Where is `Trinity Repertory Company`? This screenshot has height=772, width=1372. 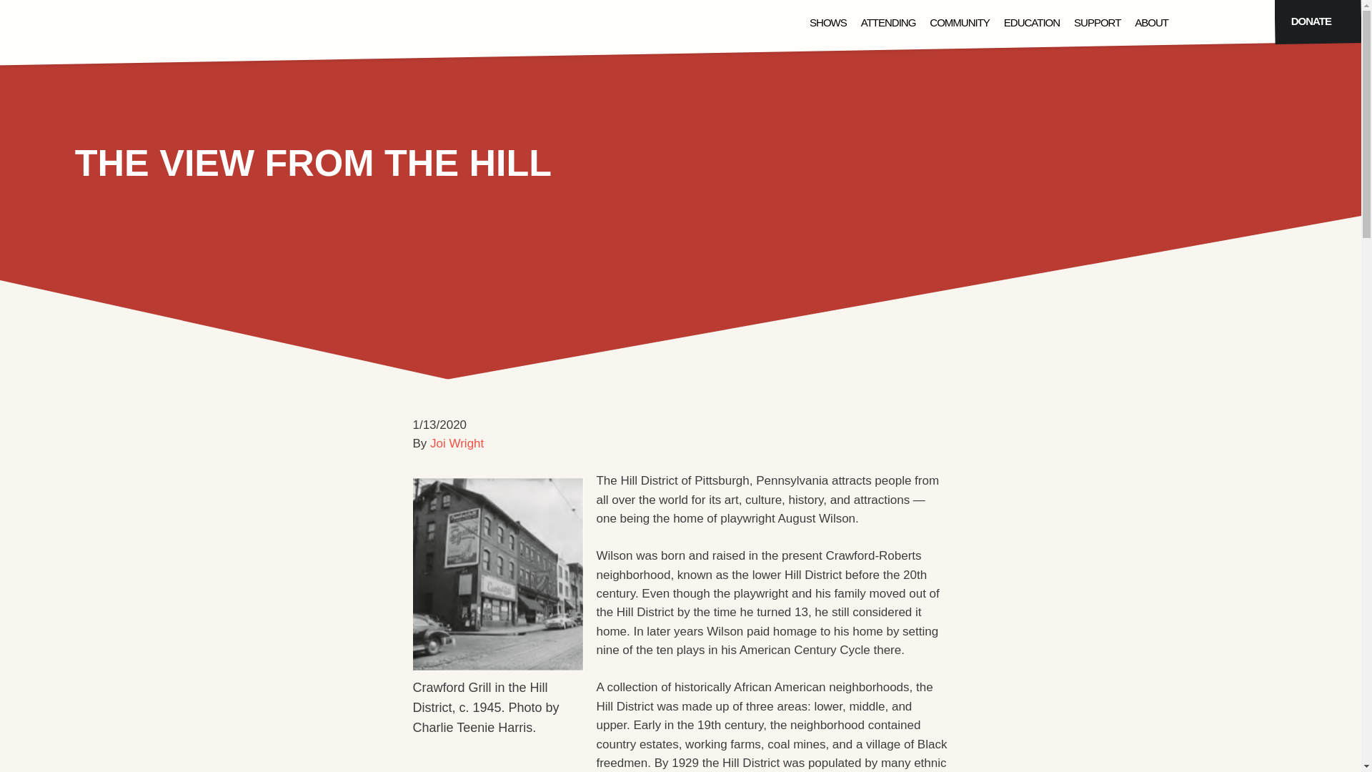
Trinity Repertory Company is located at coordinates (90, 30).